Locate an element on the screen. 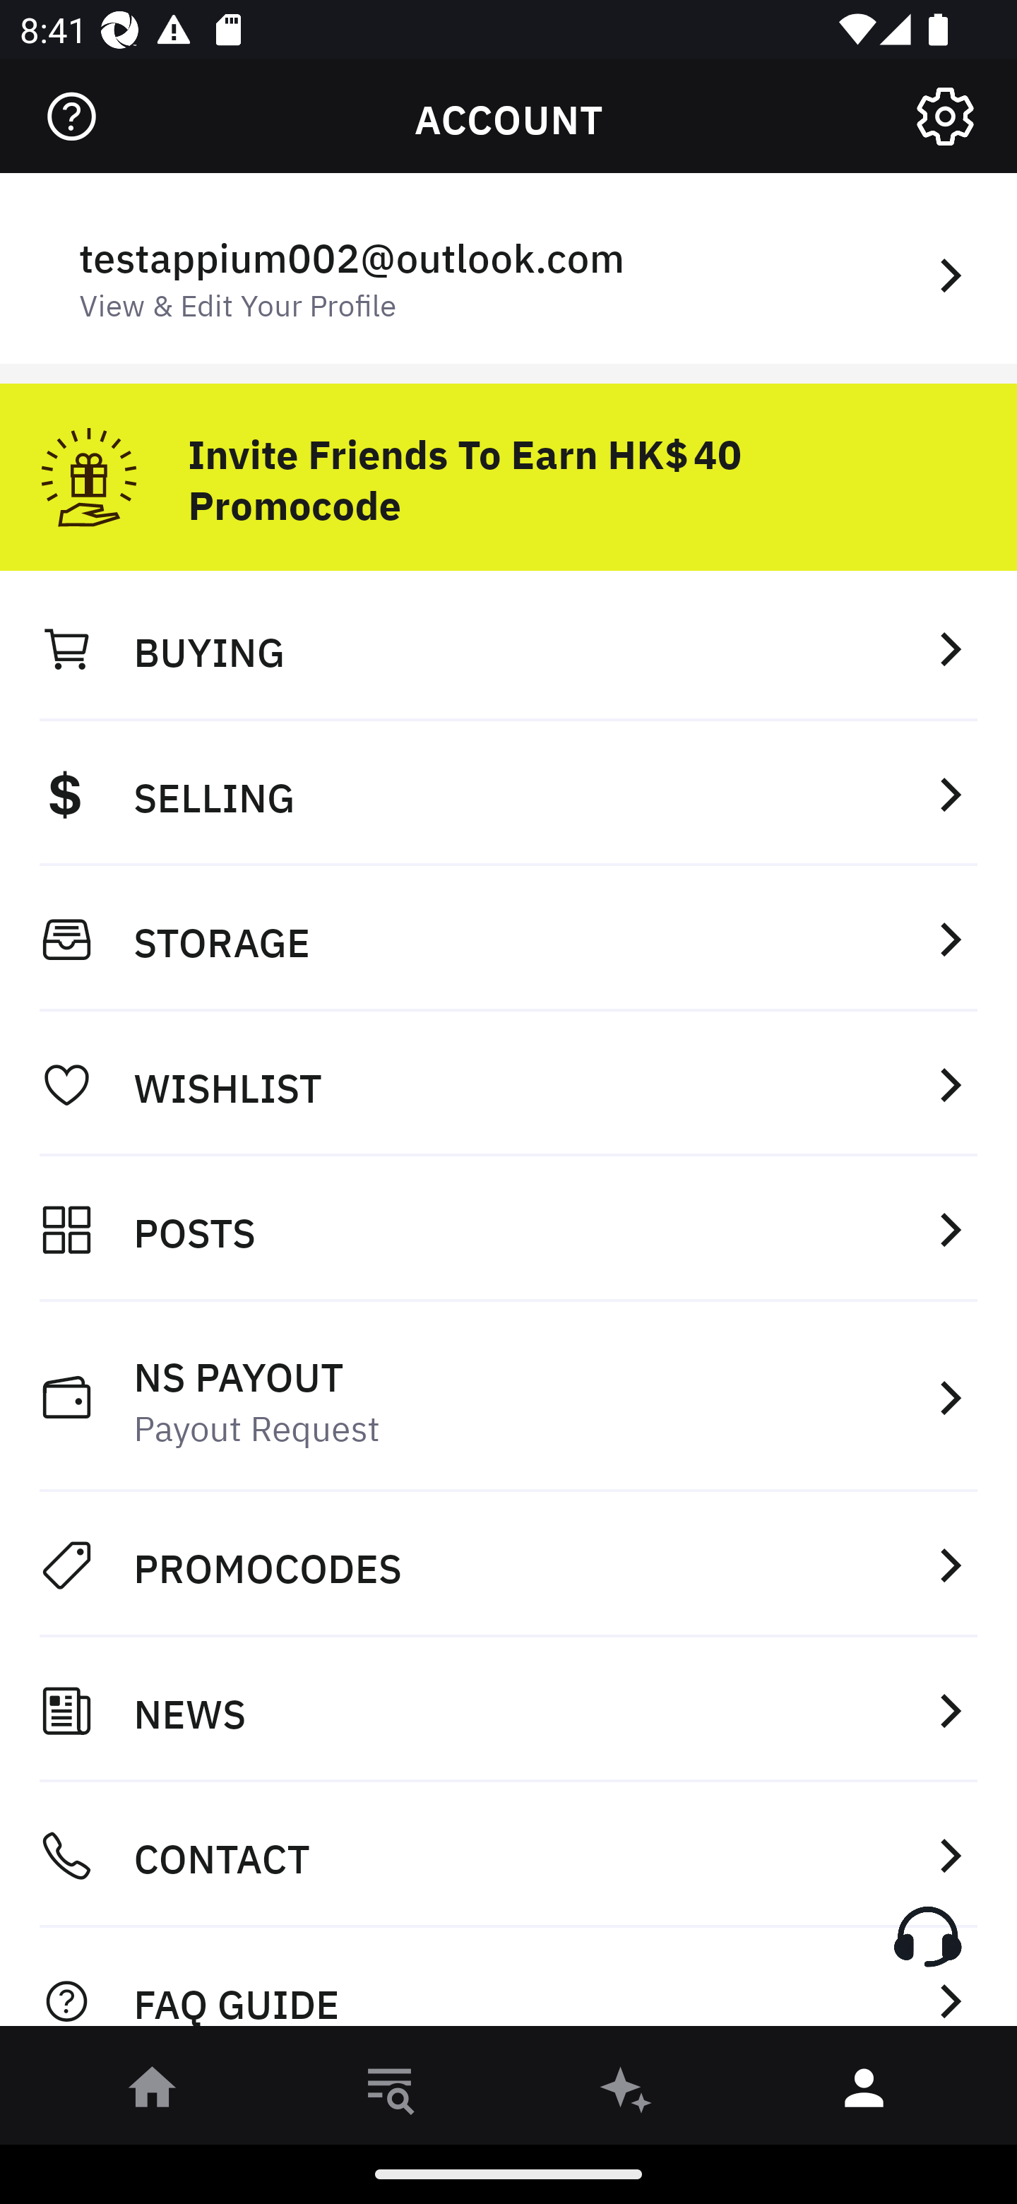   WISHLIST  is located at coordinates (509, 1084).